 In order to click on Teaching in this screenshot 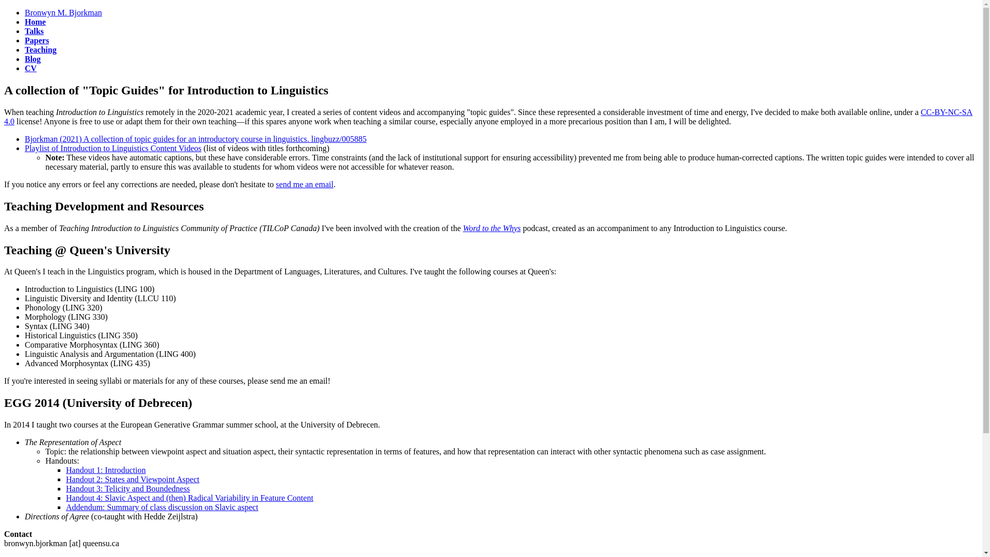, I will do `click(40, 50)`.